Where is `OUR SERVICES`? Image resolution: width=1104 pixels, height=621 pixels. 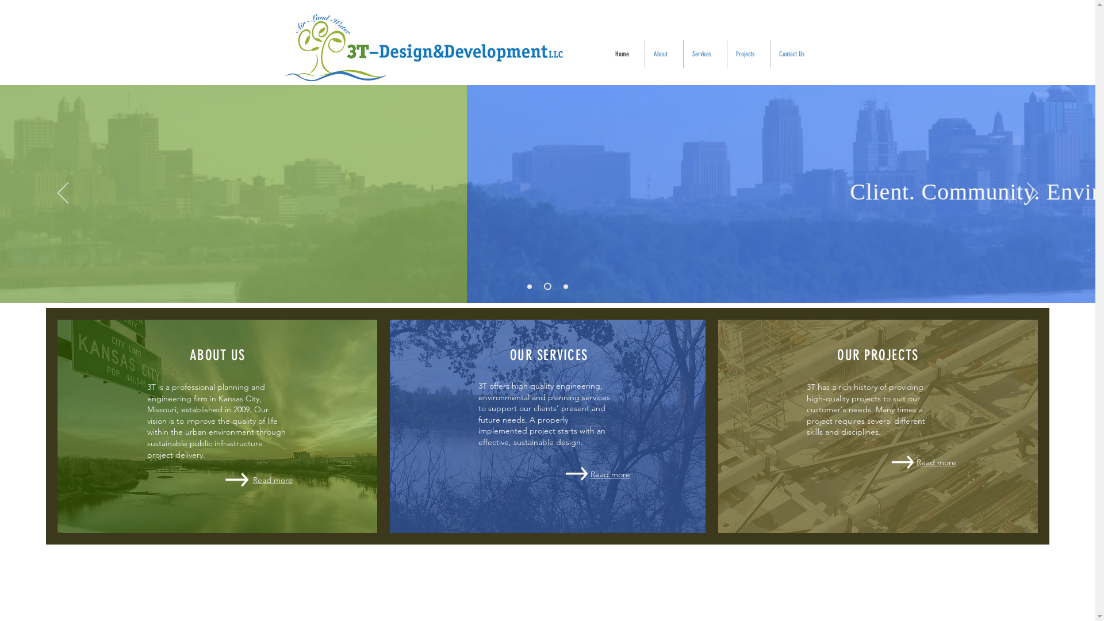 OUR SERVICES is located at coordinates (549, 355).